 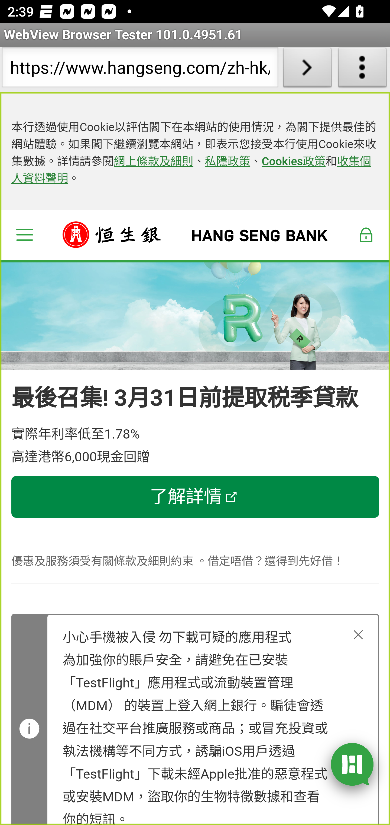 I want to click on 了解詳情 (於新視窗開啟), so click(x=196, y=497).